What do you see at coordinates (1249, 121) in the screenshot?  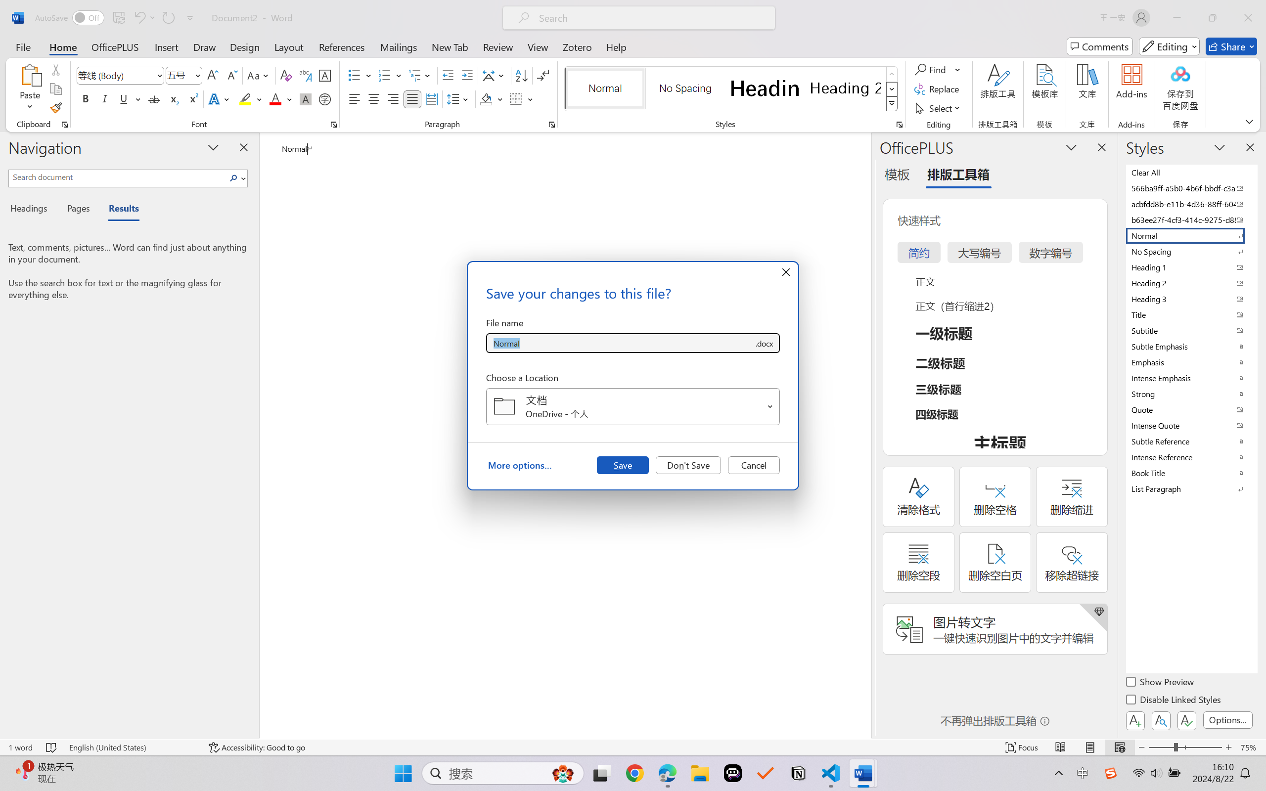 I see `Ribbon Display Options` at bounding box center [1249, 121].